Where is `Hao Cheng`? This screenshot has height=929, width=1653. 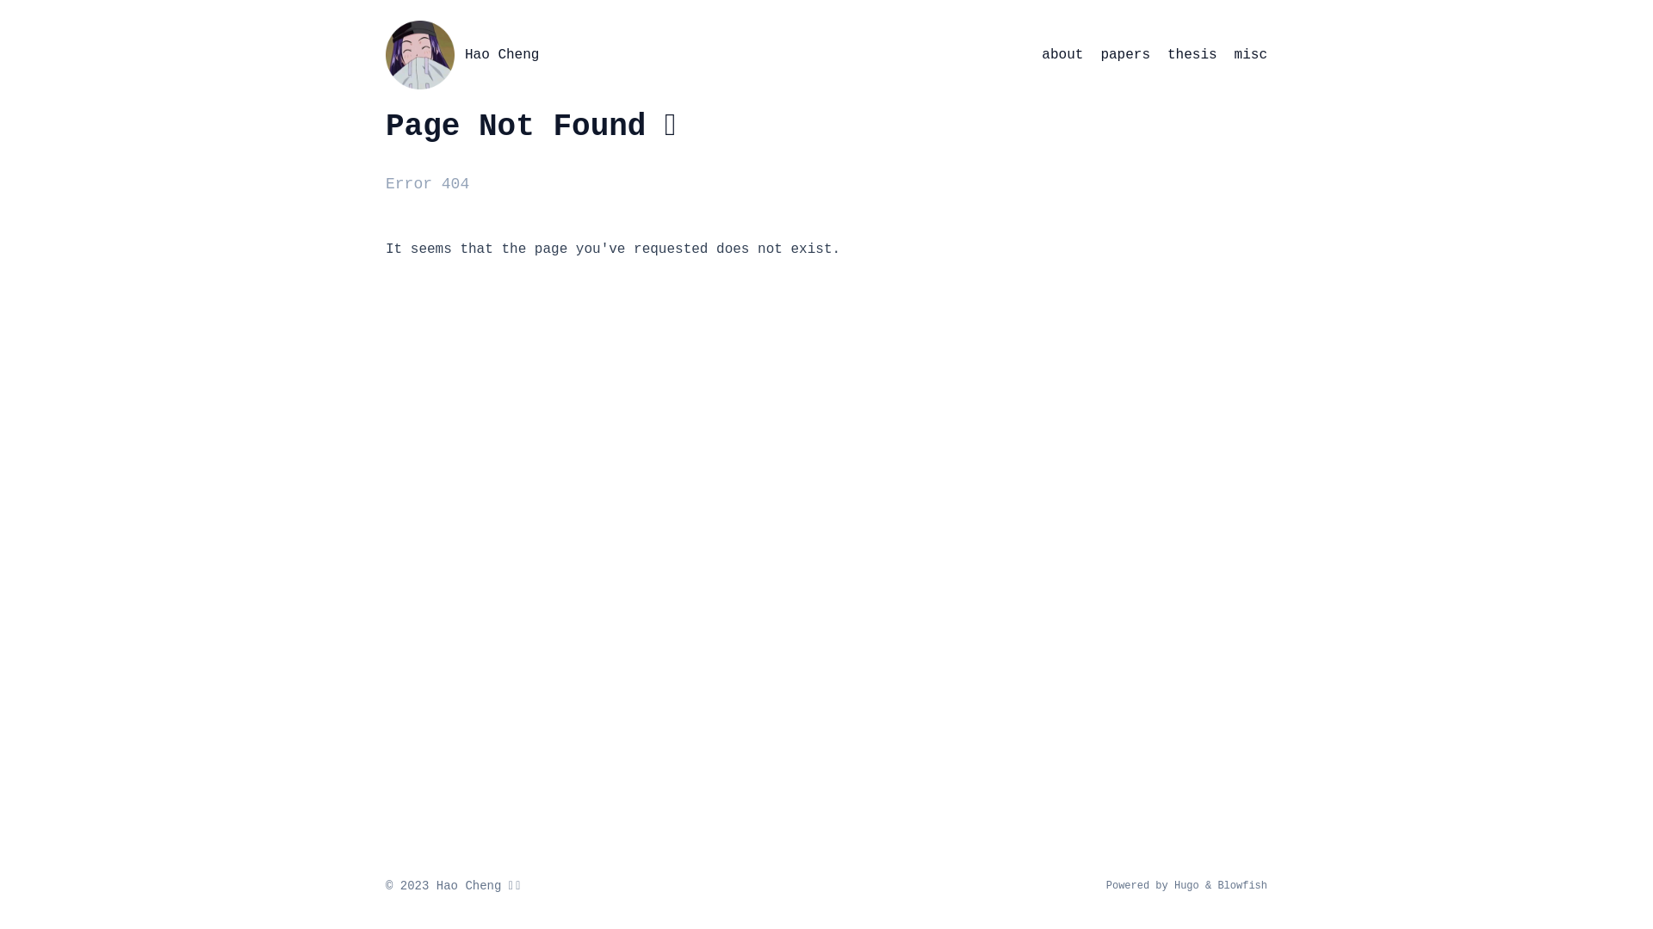 Hao Cheng is located at coordinates (420, 55).